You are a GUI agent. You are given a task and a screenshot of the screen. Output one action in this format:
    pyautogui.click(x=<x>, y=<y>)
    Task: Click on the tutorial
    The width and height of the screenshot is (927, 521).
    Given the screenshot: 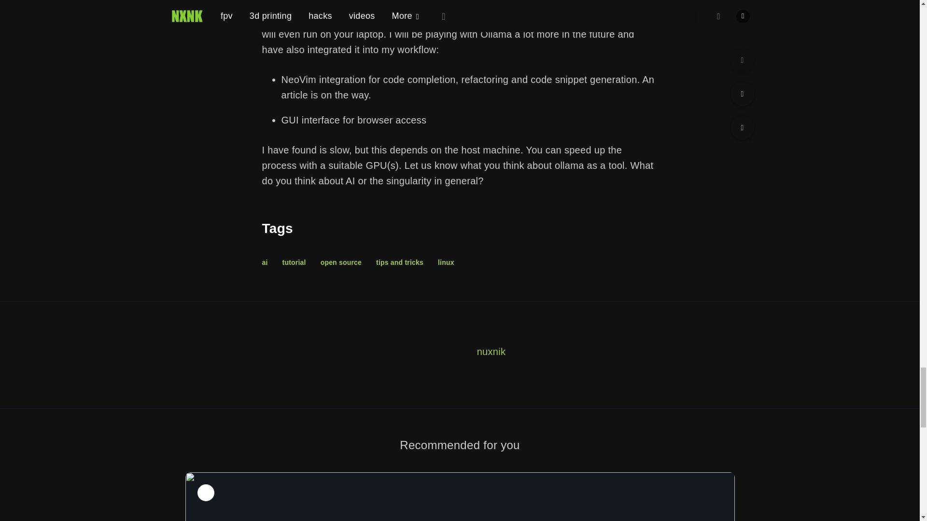 What is the action you would take?
    pyautogui.click(x=294, y=262)
    